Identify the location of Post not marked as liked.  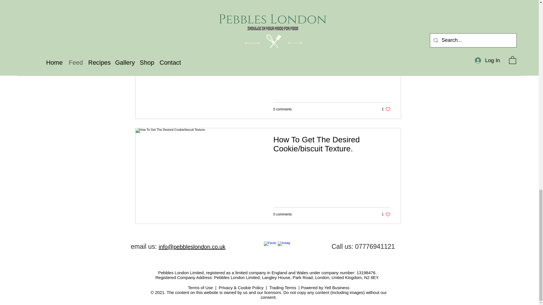
(282, 109).